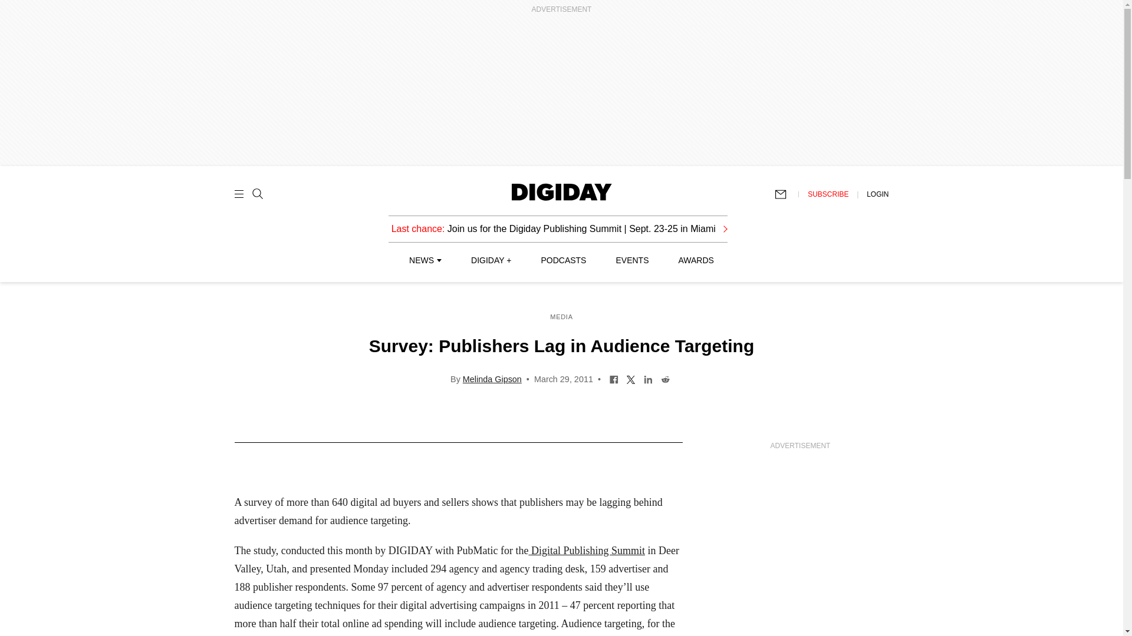  I want to click on AWARDS, so click(696, 260).